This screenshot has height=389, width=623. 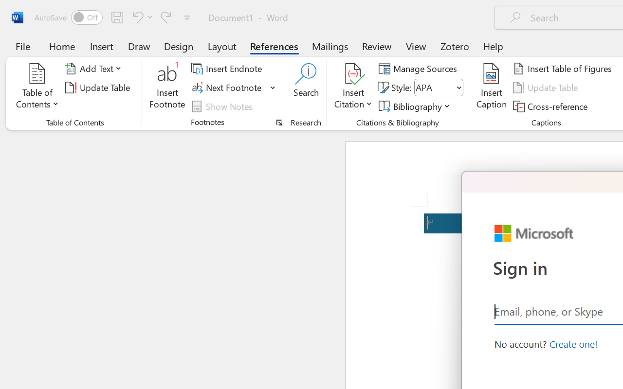 What do you see at coordinates (234, 88) in the screenshot?
I see `Next Footnote` at bounding box center [234, 88].